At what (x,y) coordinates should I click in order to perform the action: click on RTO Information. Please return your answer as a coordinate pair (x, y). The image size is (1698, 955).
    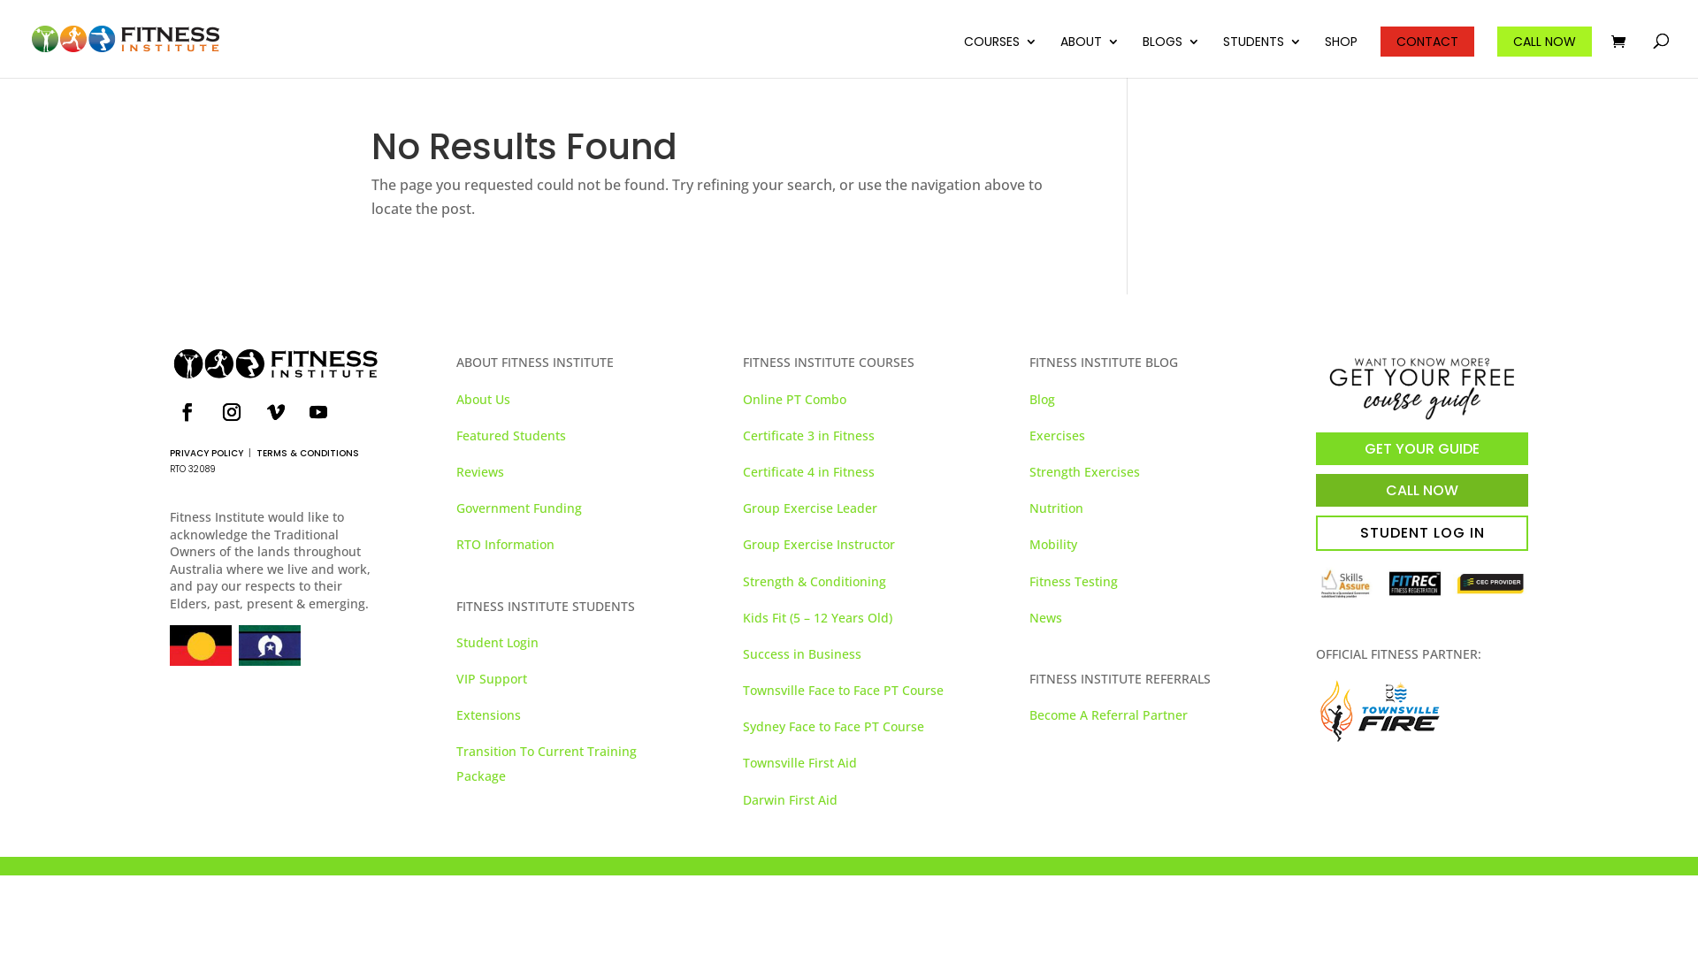
    Looking at the image, I should click on (506, 545).